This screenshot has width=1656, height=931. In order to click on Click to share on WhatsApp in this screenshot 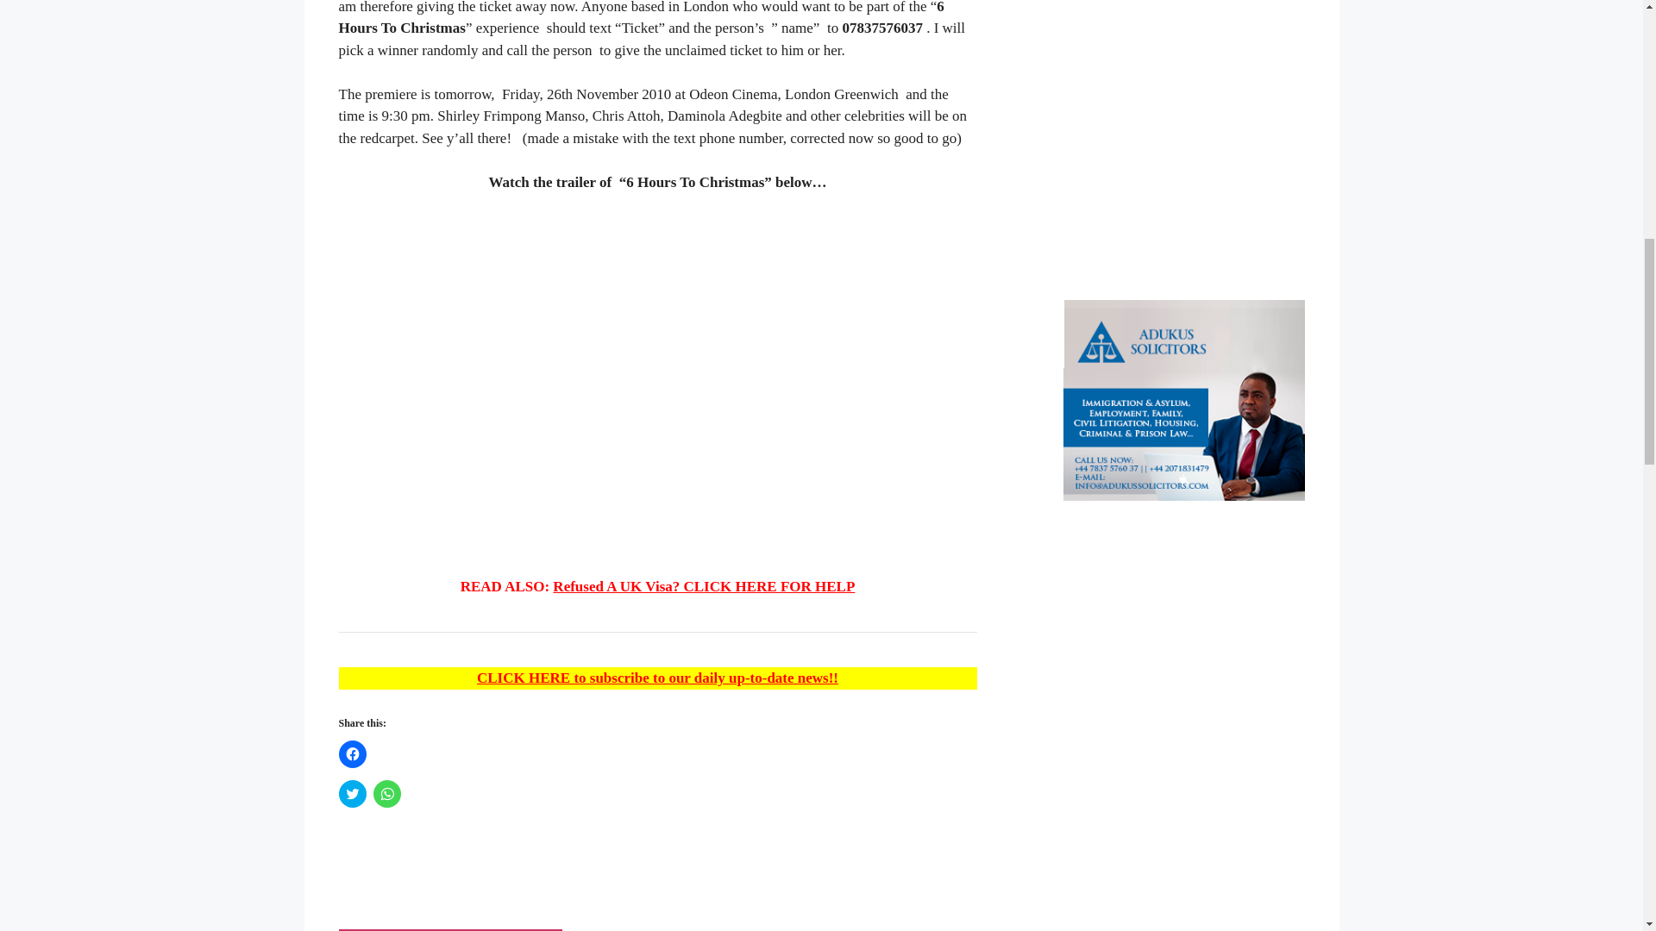, I will do `click(386, 794)`.